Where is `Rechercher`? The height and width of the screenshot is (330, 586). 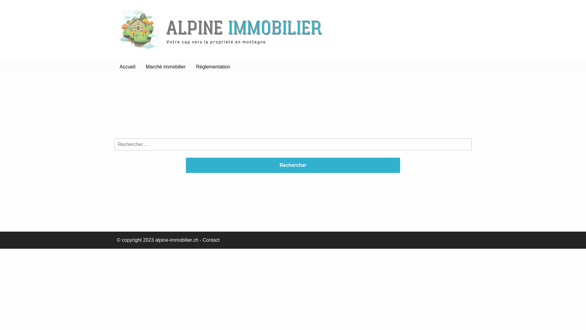 Rechercher is located at coordinates (293, 165).